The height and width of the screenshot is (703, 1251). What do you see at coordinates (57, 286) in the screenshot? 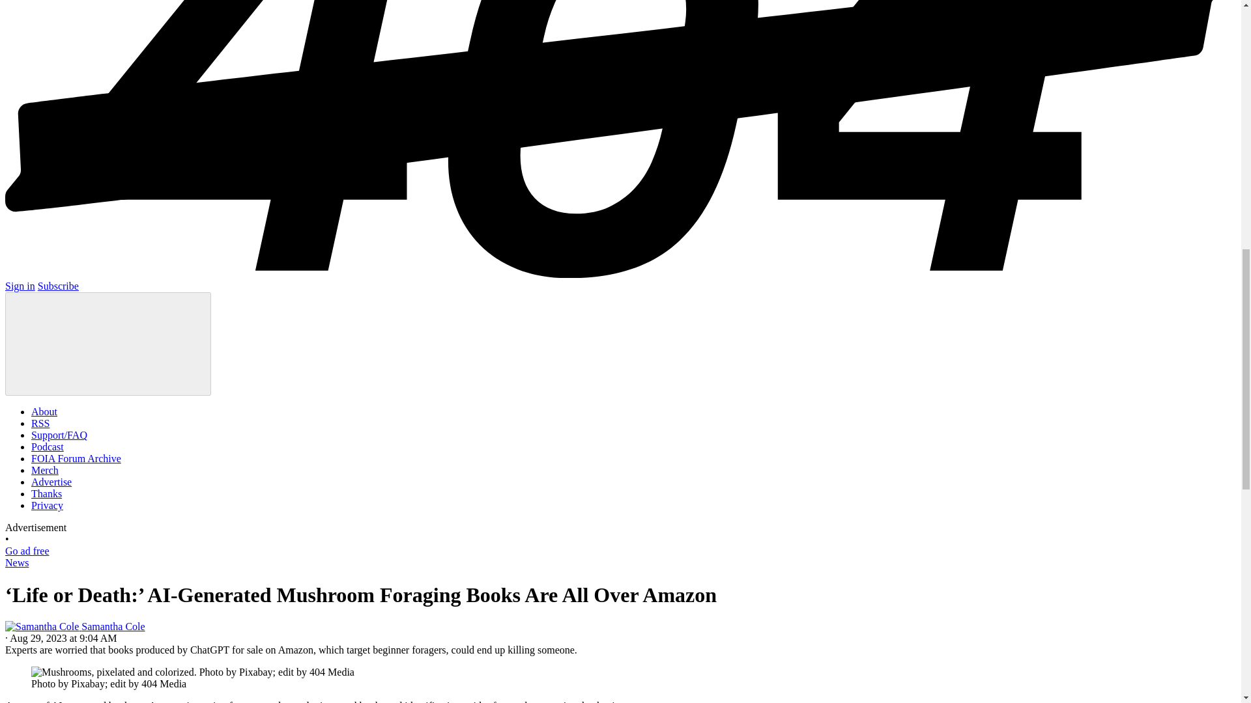
I see `Subscribe` at bounding box center [57, 286].